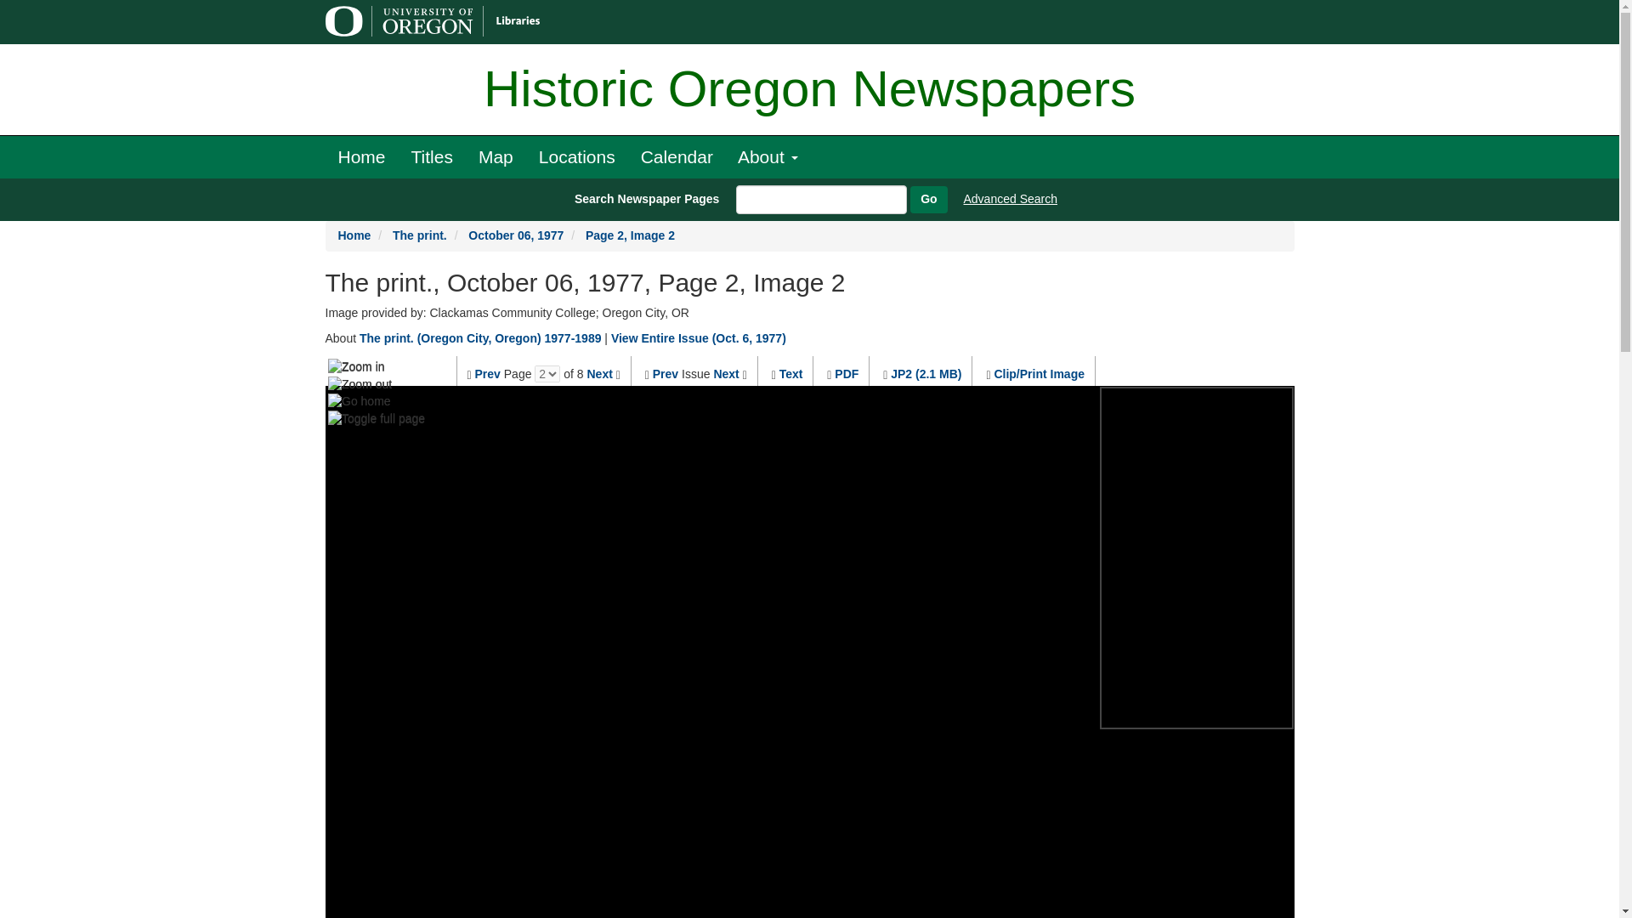 This screenshot has height=918, width=1632. I want to click on Locations, so click(576, 156).